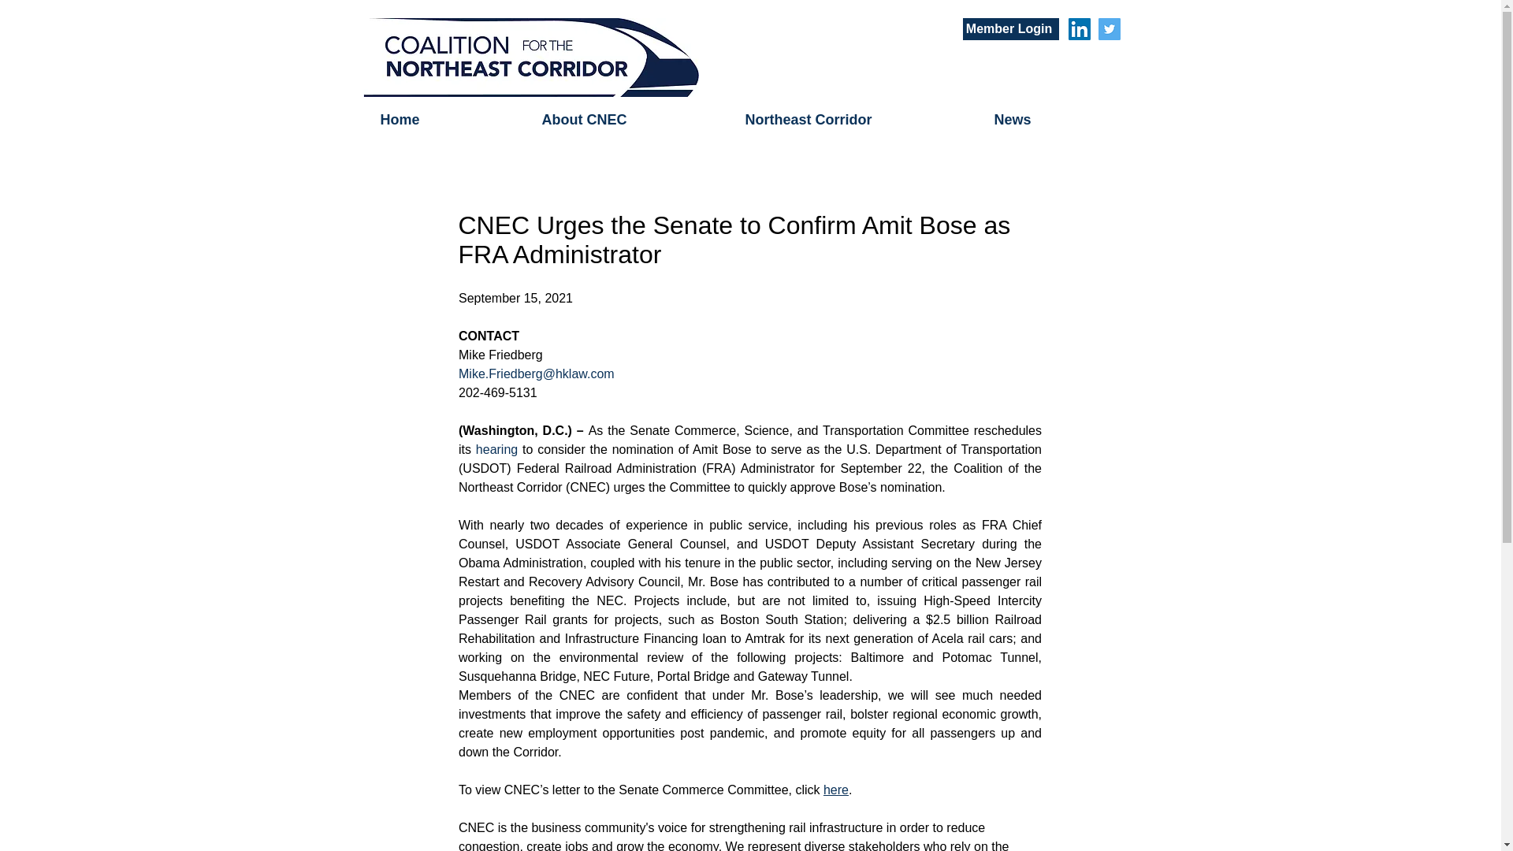  I want to click on News, so click(1061, 120).